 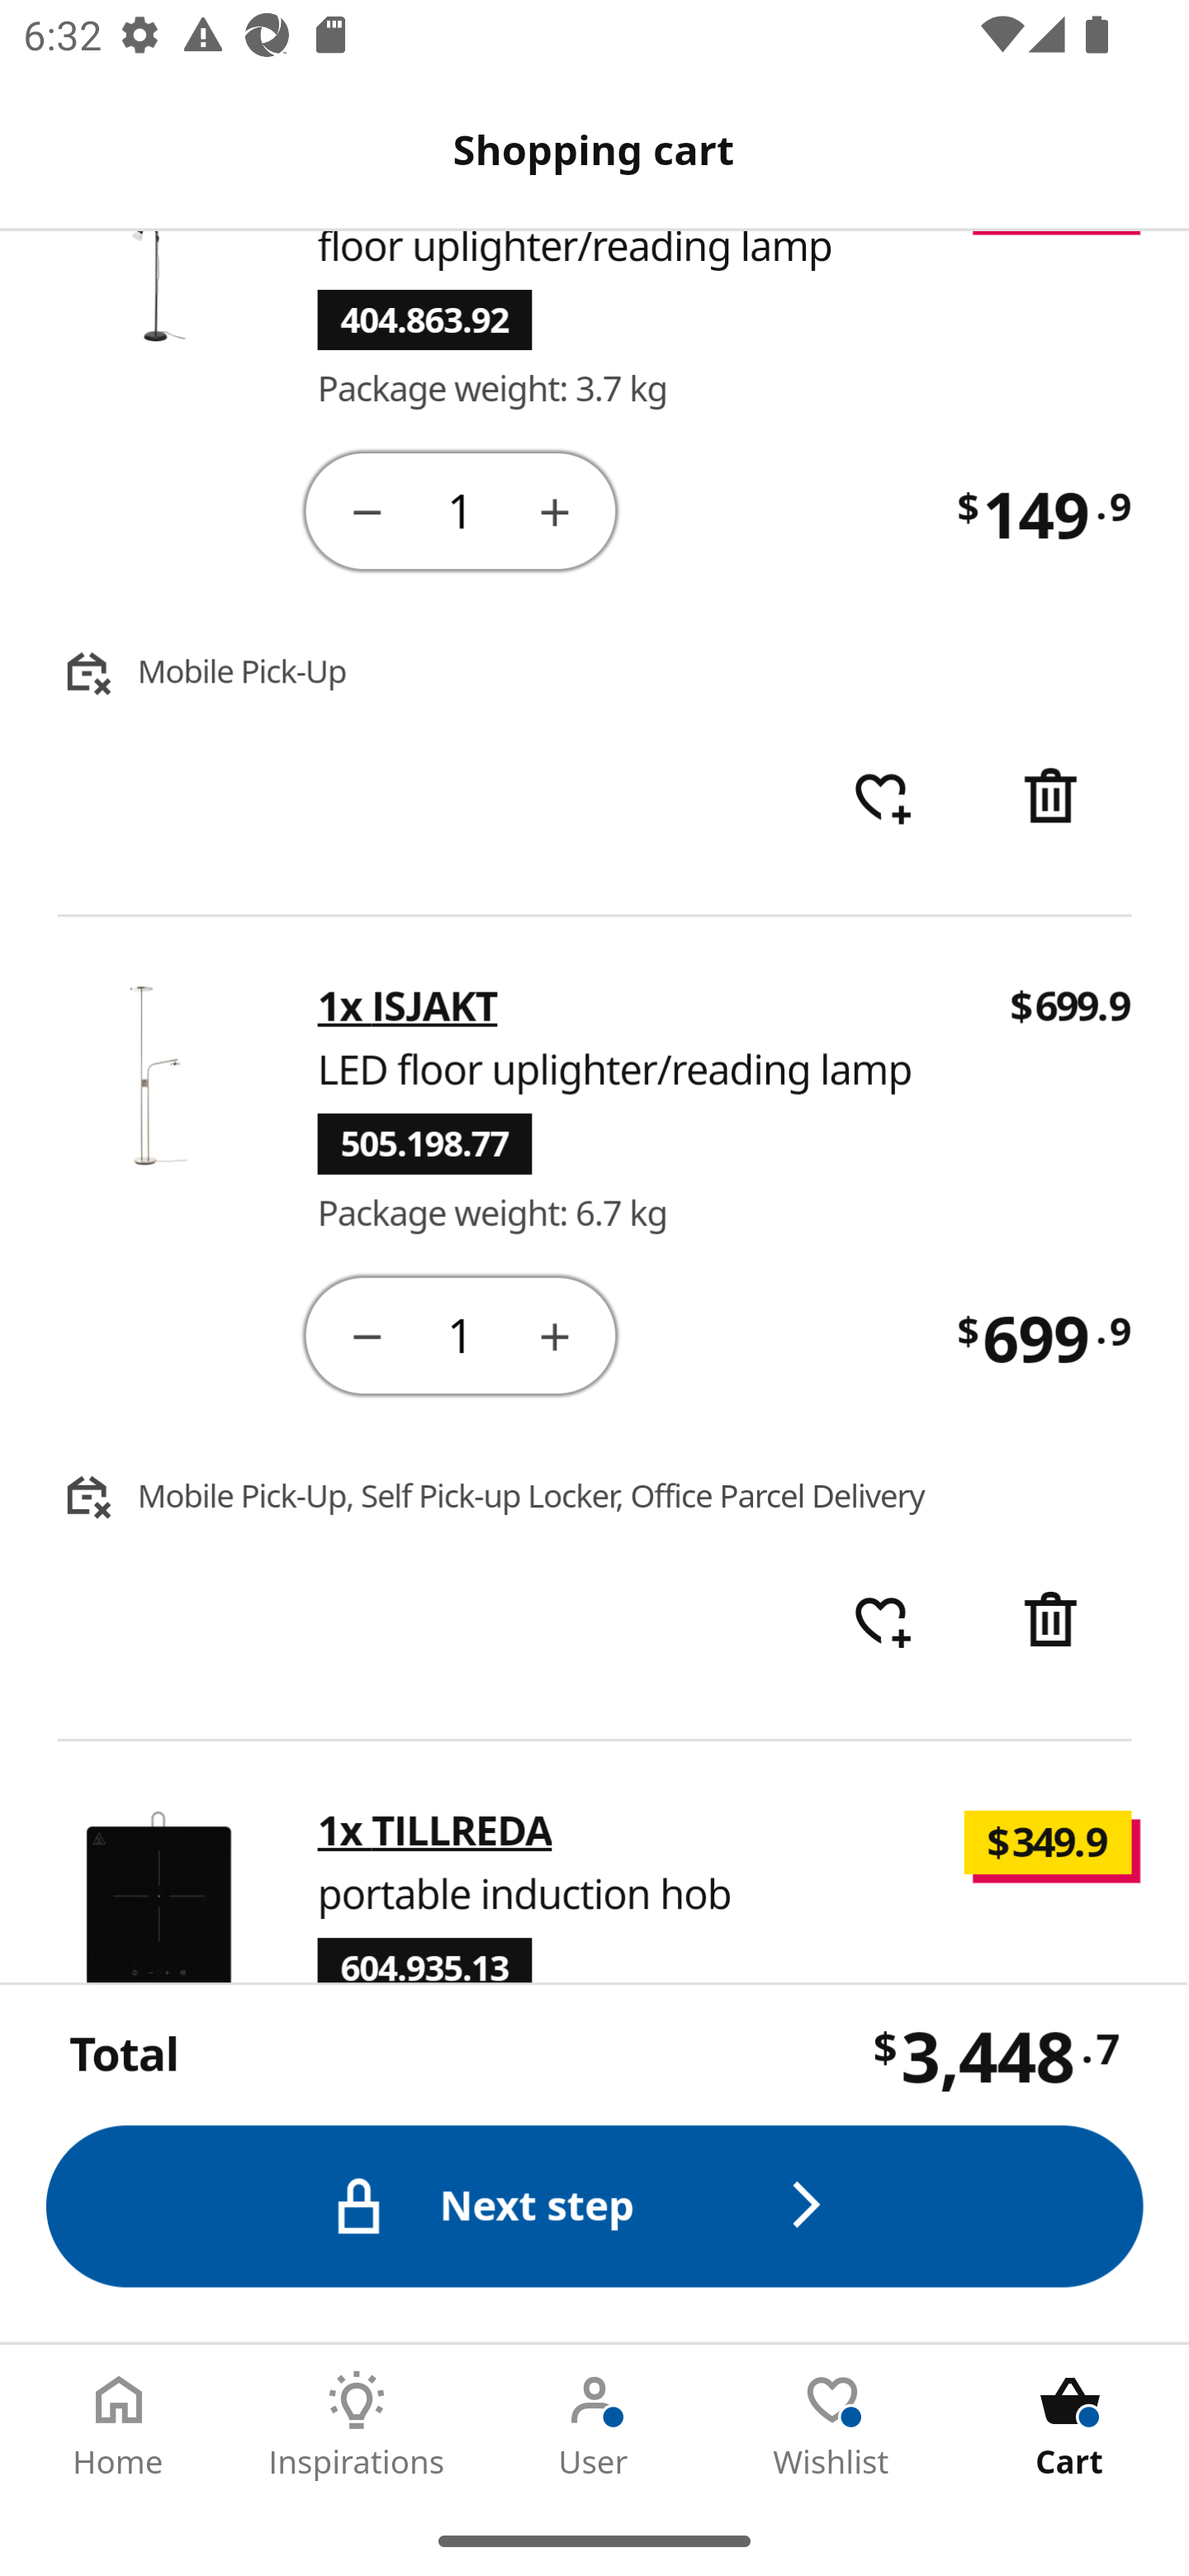 I want to click on , so click(x=1054, y=1625).